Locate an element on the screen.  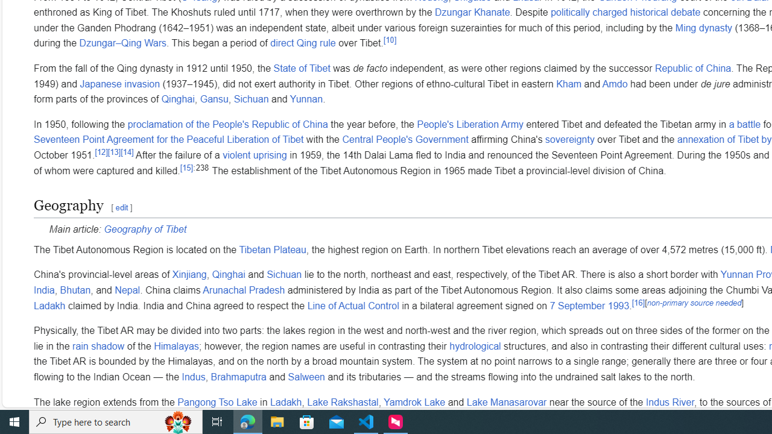
Gansu is located at coordinates (214, 99).